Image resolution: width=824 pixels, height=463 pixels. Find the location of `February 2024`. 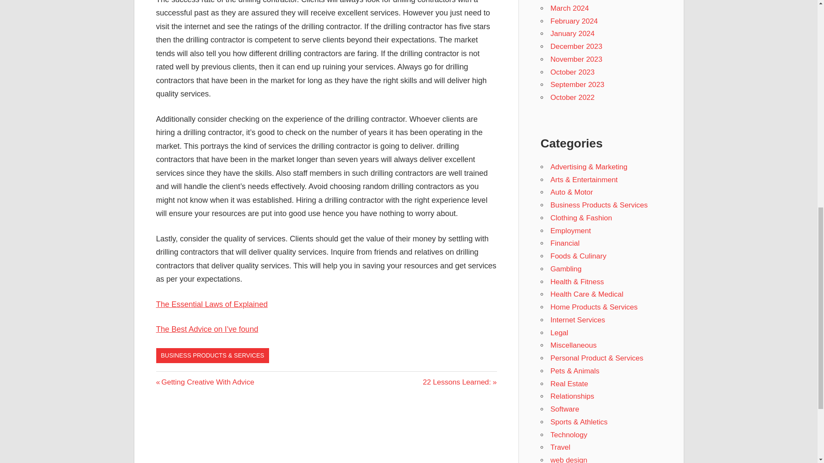

February 2024 is located at coordinates (566, 269).